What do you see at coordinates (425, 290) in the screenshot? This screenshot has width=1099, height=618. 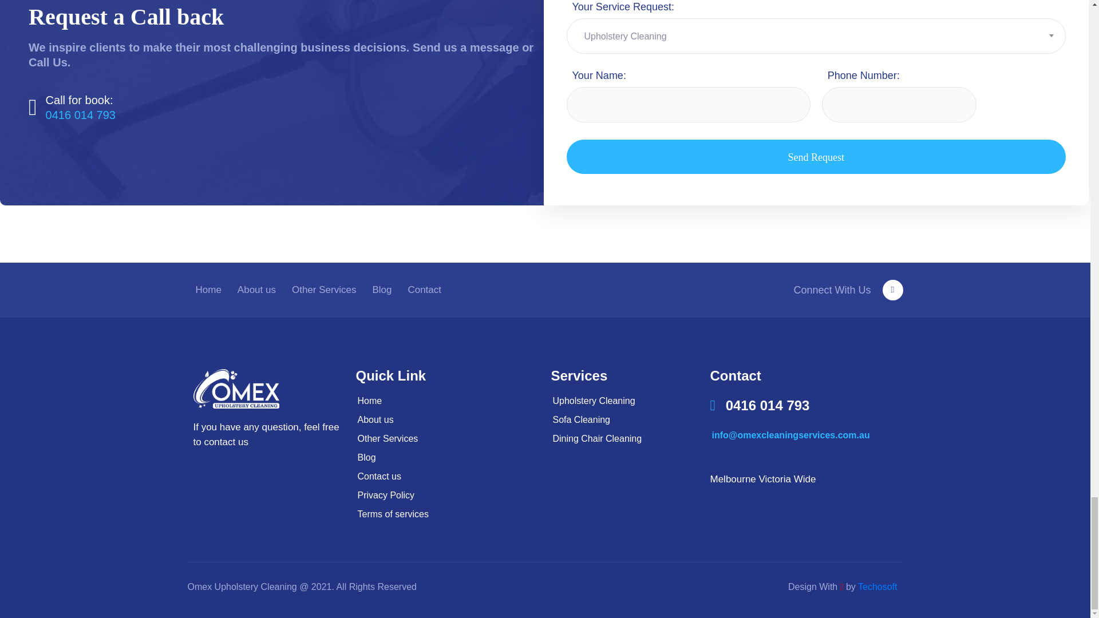 I see `Contact` at bounding box center [425, 290].